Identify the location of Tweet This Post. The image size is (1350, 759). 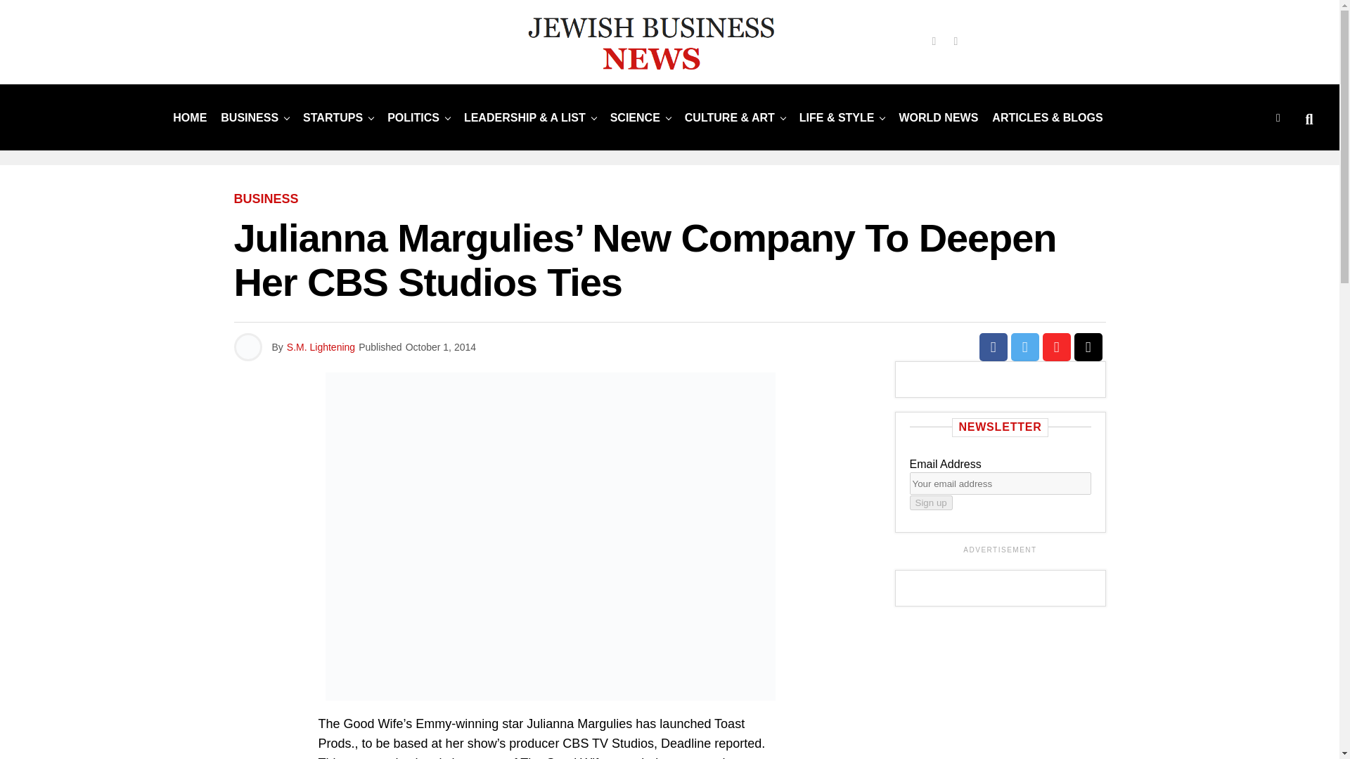
(1025, 347).